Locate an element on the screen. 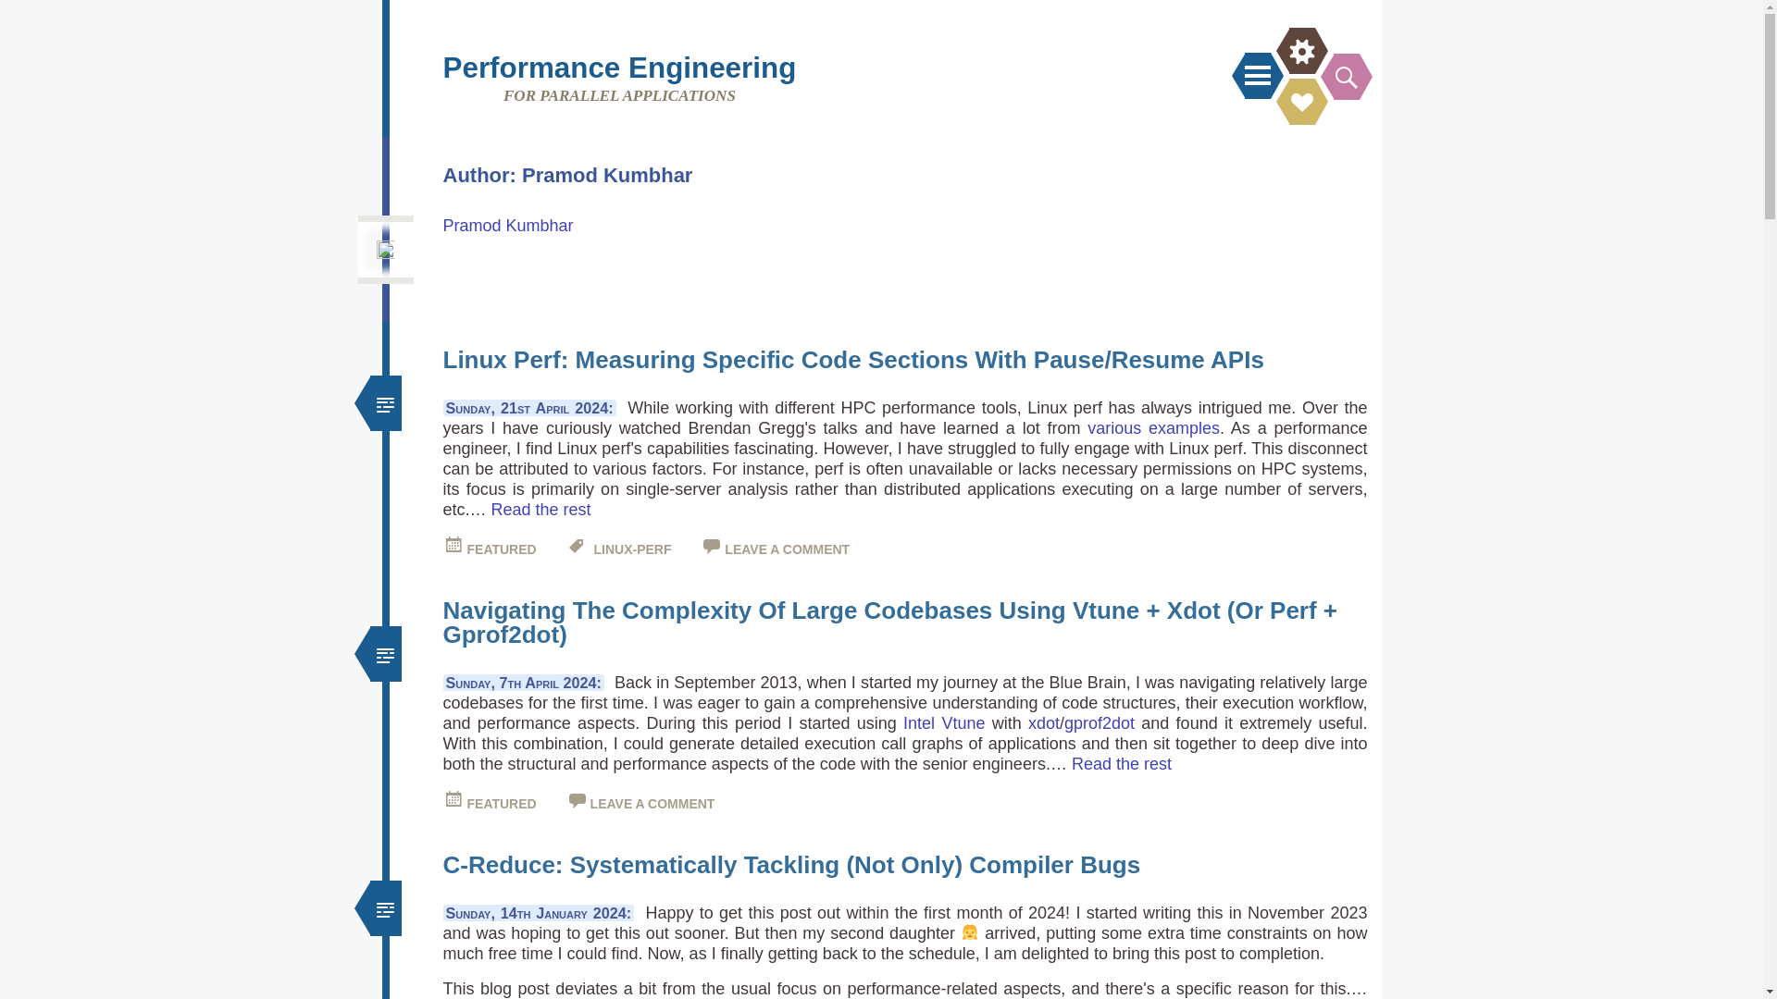 This screenshot has width=1777, height=999. Pramod Kumbhar is located at coordinates (507, 226).